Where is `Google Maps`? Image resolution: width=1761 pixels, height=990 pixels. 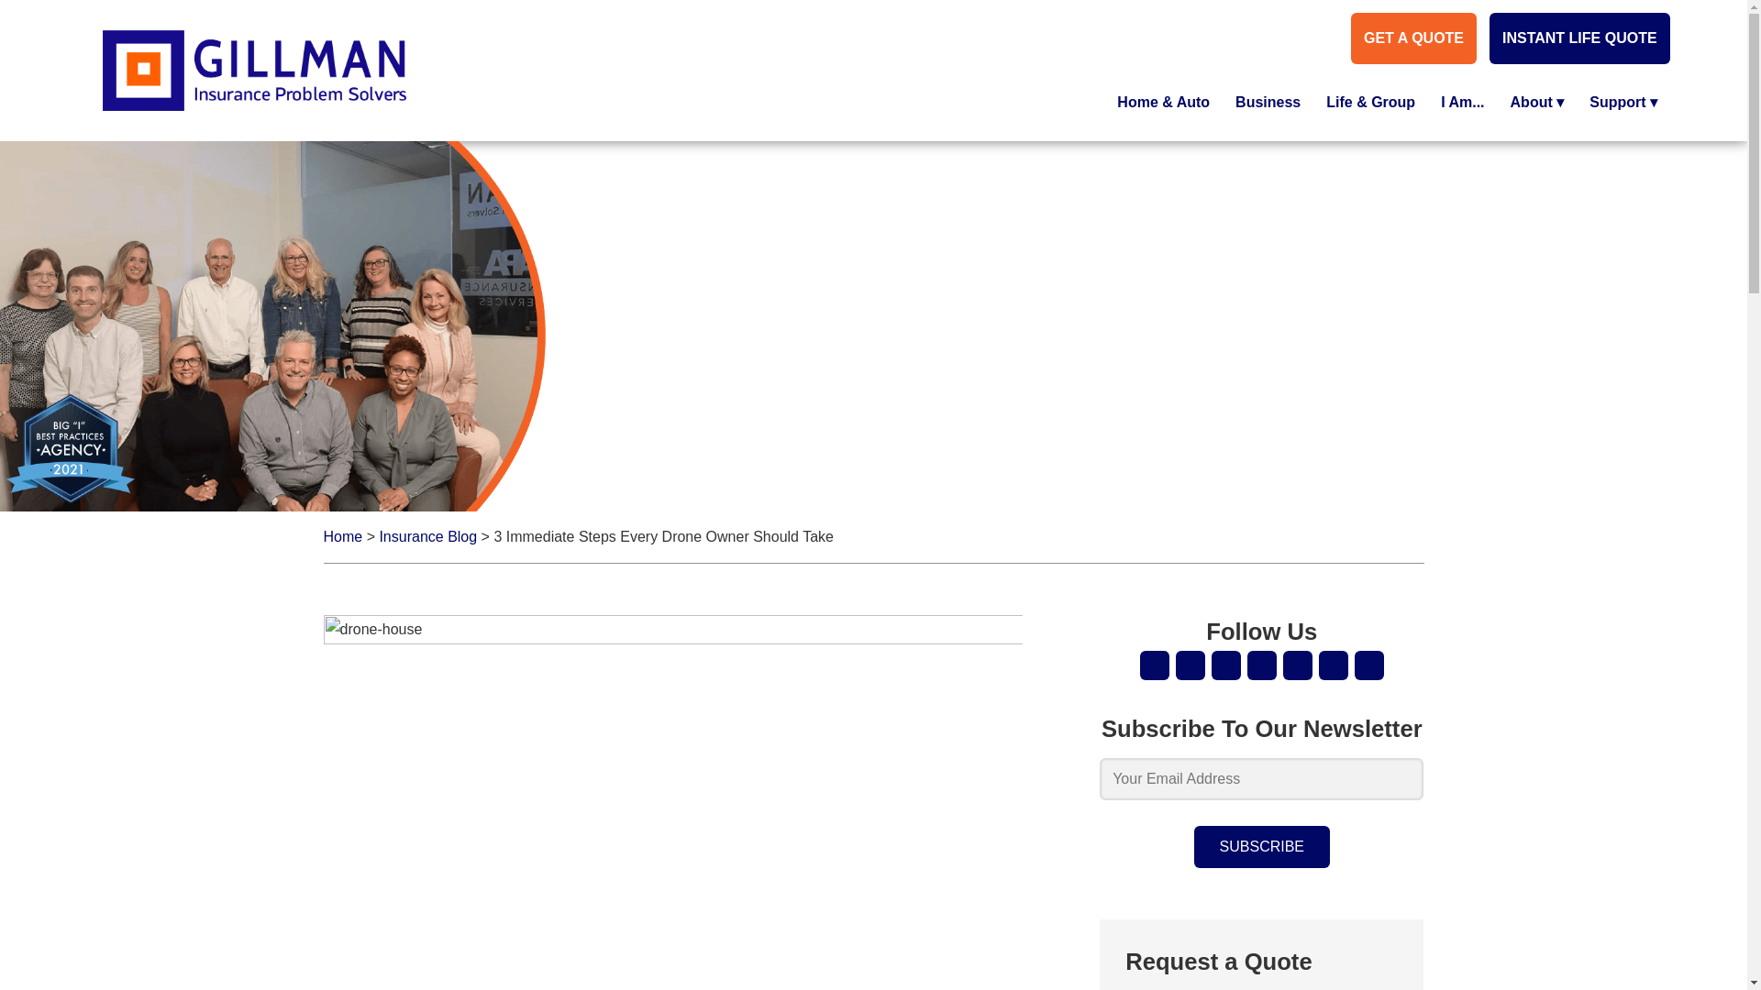 Google Maps is located at coordinates (1154, 665).